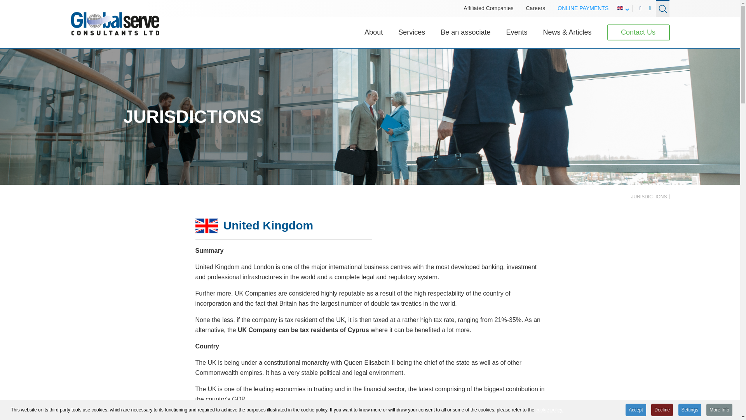 The width and height of the screenshot is (746, 420). I want to click on Careers, so click(535, 8).